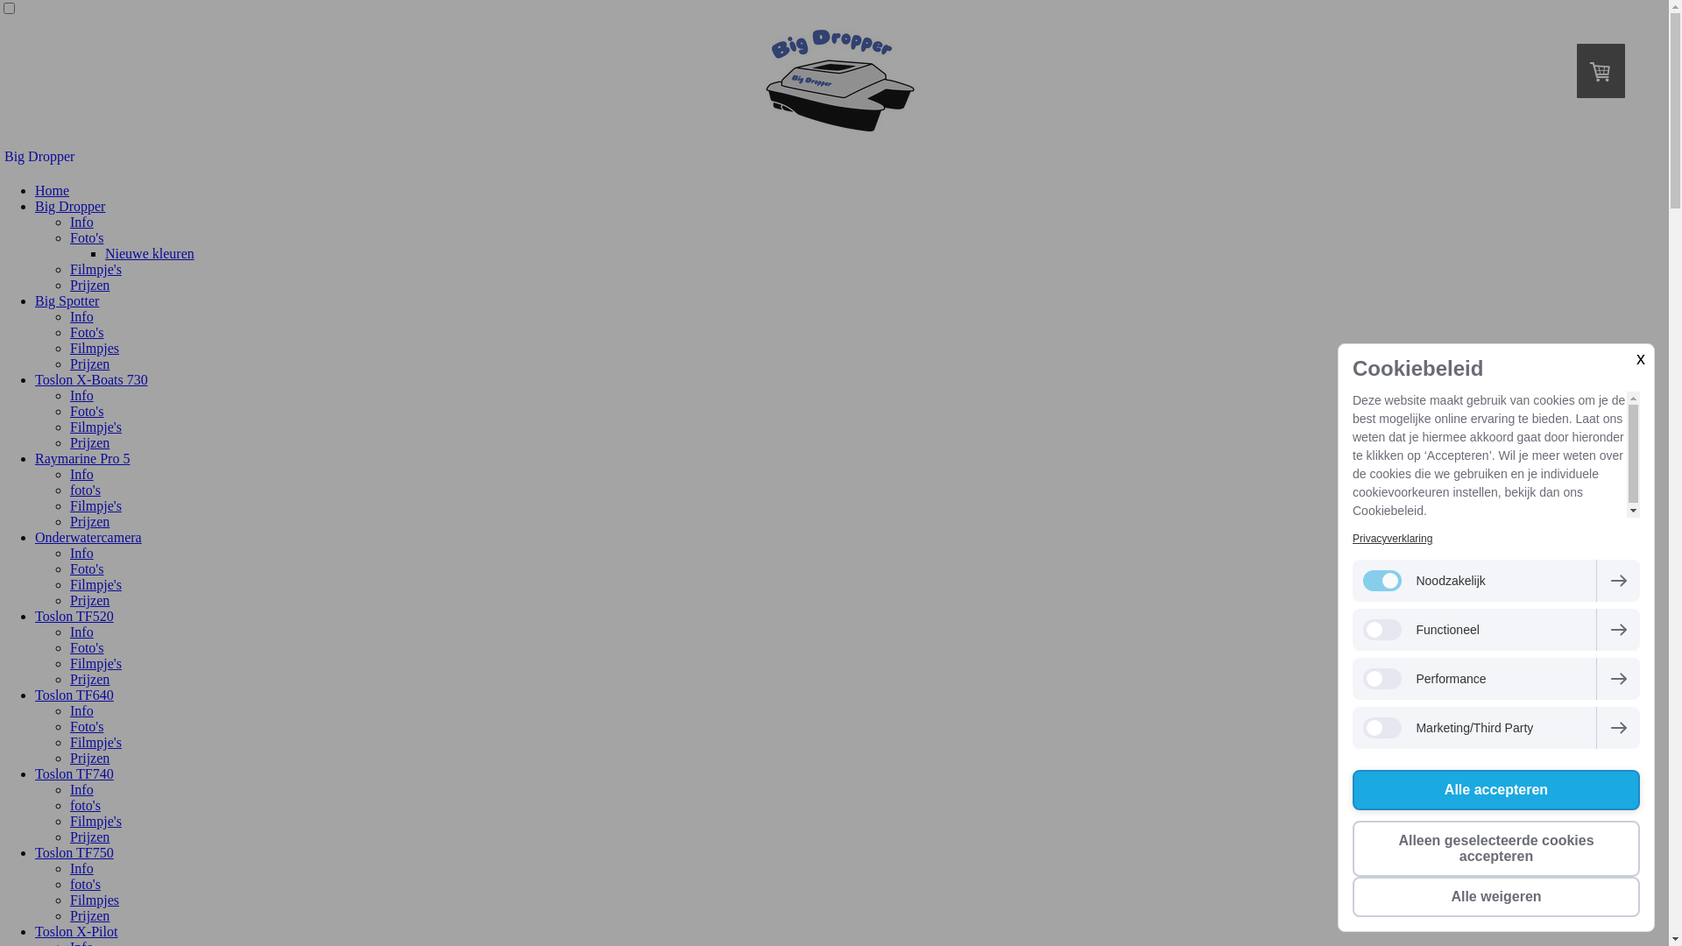 The height and width of the screenshot is (946, 1682). I want to click on Foto's, so click(87, 333).